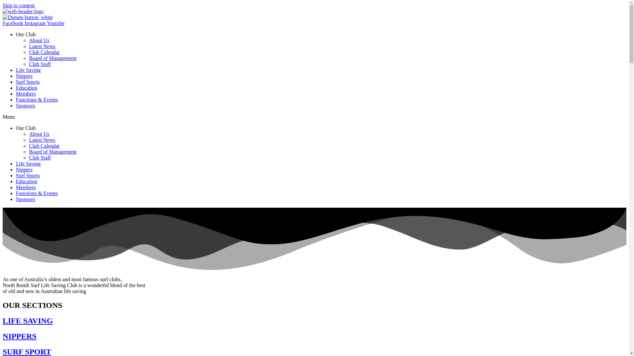  Describe the element at coordinates (24, 76) in the screenshot. I see `Nippers` at that location.